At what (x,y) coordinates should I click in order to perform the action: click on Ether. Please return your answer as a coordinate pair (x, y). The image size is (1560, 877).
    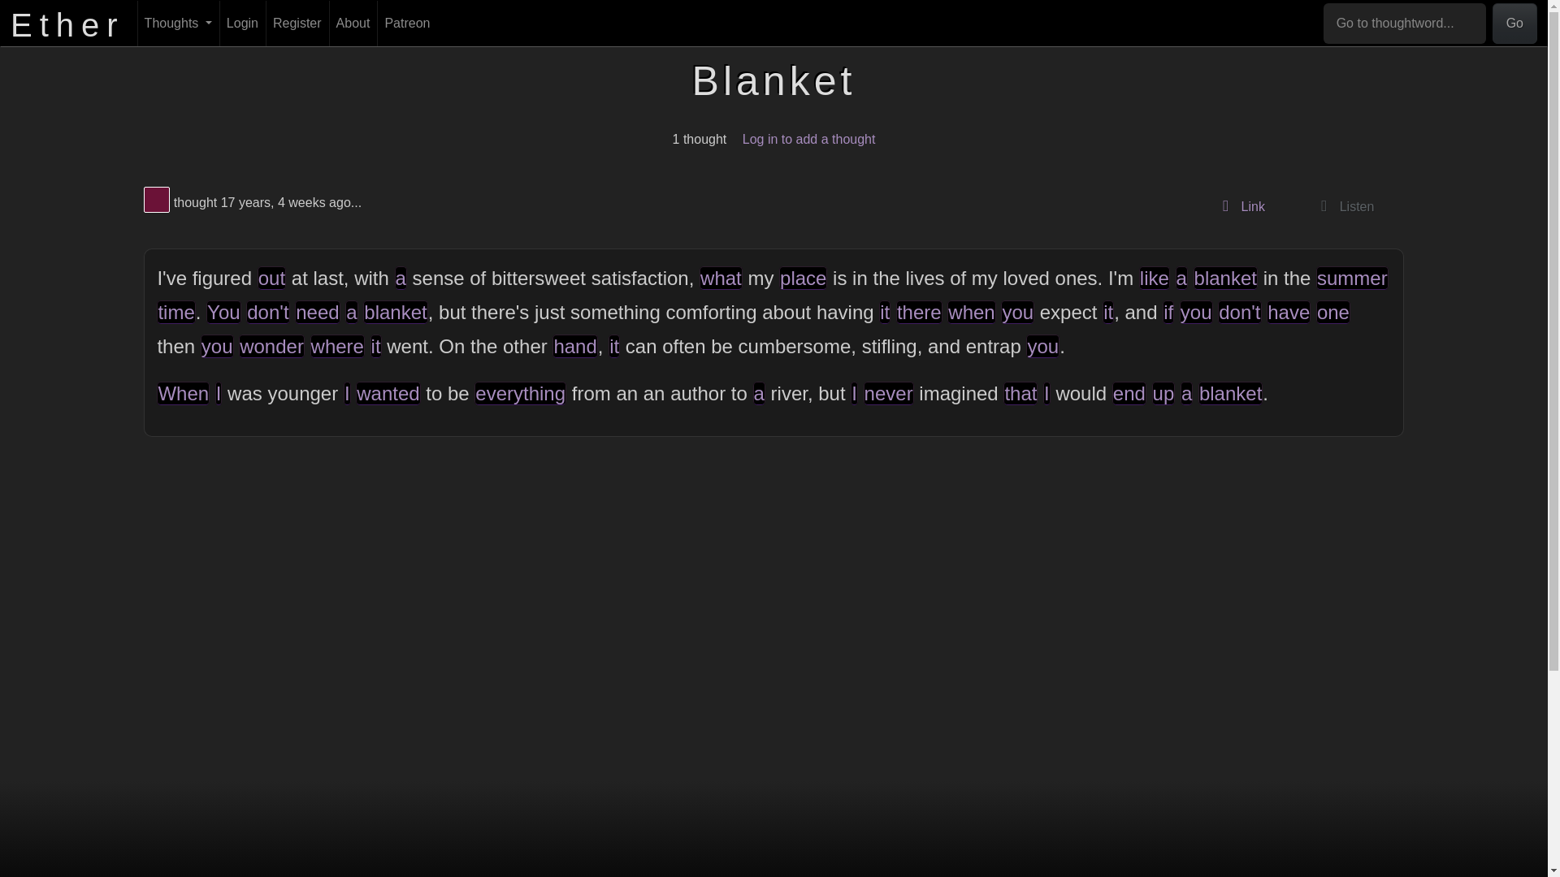
    Looking at the image, I should click on (67, 23).